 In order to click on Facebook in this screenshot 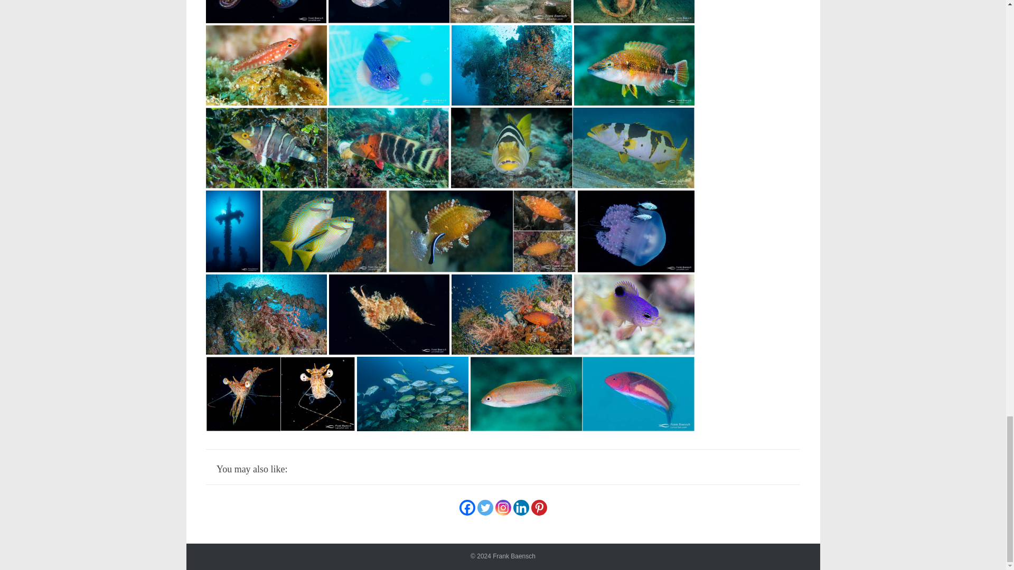, I will do `click(467, 508)`.